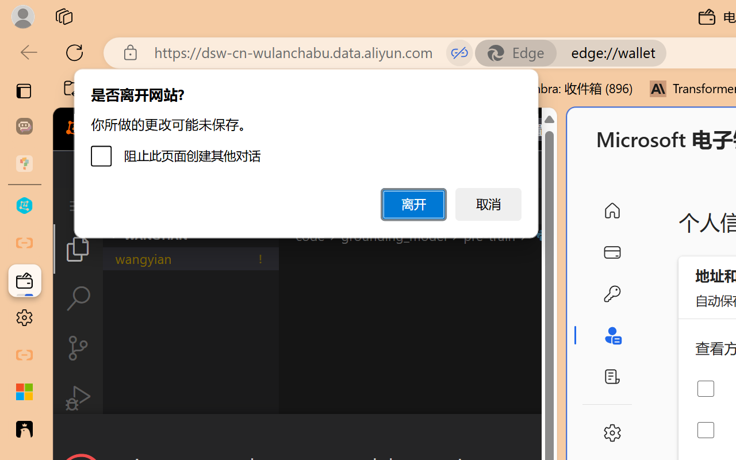 The image size is (736, 460). Describe the element at coordinates (24, 392) in the screenshot. I see `Adjust indents and spacing - Microsoft Support` at that location.